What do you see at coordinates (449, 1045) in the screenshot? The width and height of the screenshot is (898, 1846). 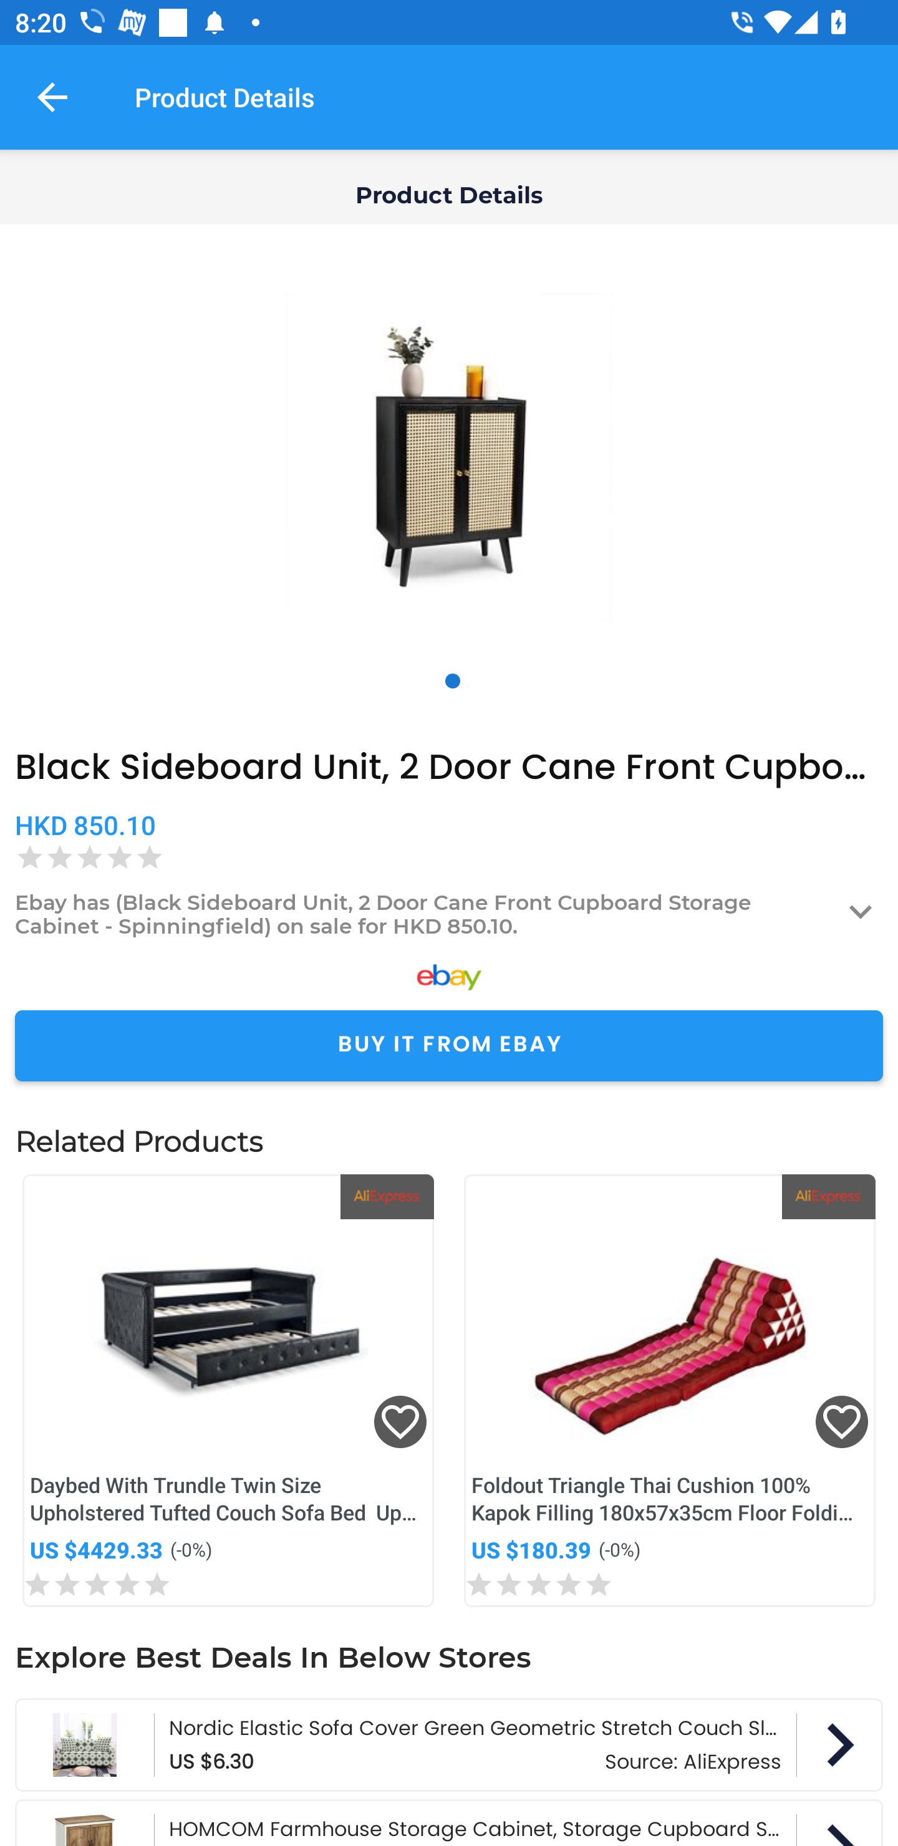 I see `BUY IT FROM EBAY` at bounding box center [449, 1045].